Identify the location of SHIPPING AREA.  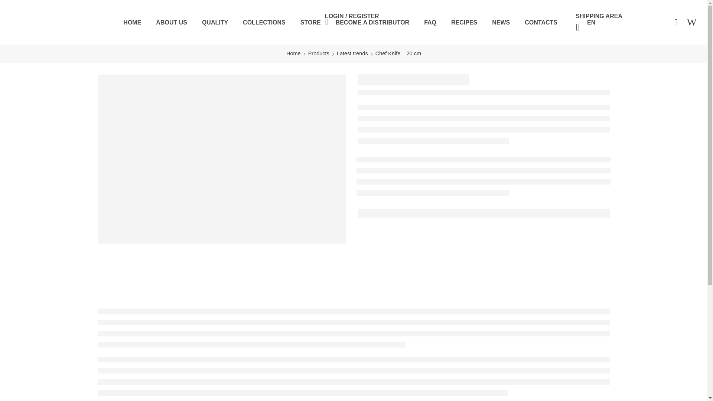
(599, 16).